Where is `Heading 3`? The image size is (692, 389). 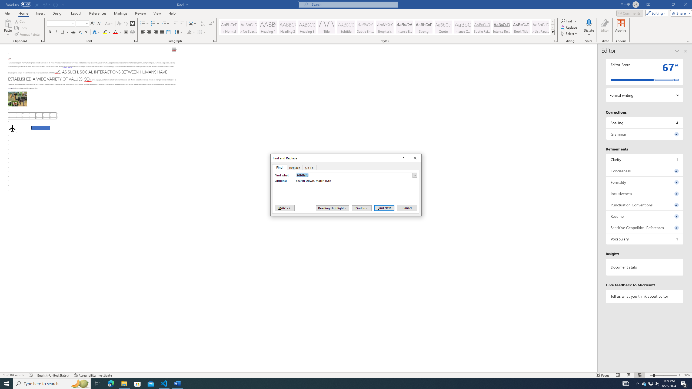 Heading 3 is located at coordinates (307, 27).